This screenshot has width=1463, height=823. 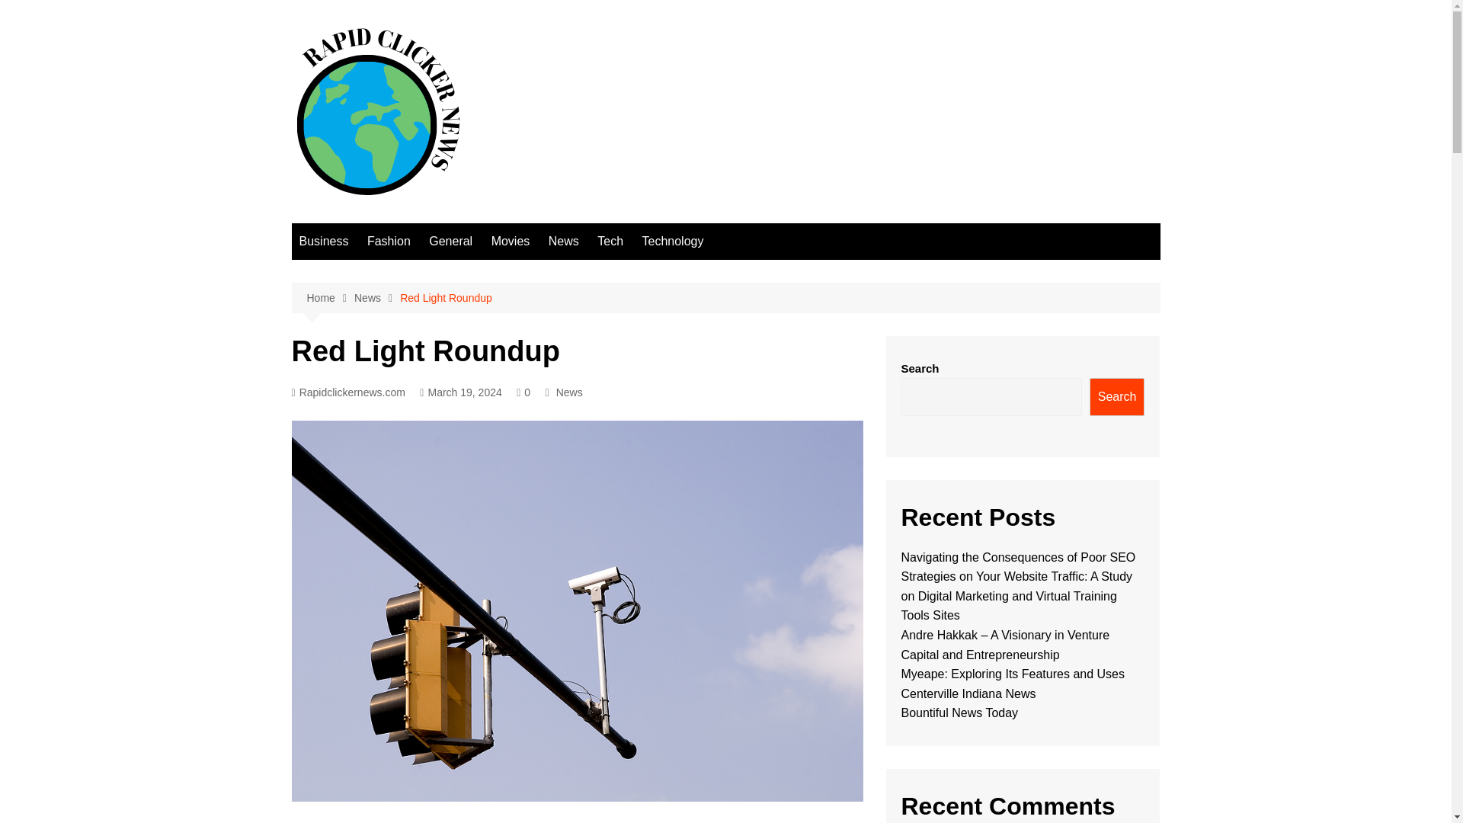 What do you see at coordinates (523, 393) in the screenshot?
I see `0` at bounding box center [523, 393].